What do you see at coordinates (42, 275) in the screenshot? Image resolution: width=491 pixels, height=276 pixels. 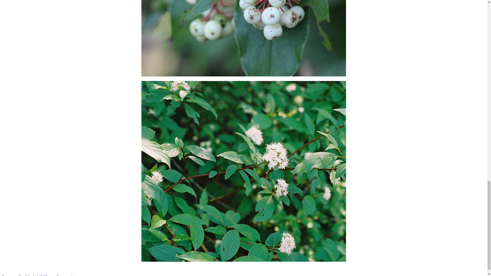 I see `Return to Toadshade Wildflower Farm main page` at bounding box center [42, 275].